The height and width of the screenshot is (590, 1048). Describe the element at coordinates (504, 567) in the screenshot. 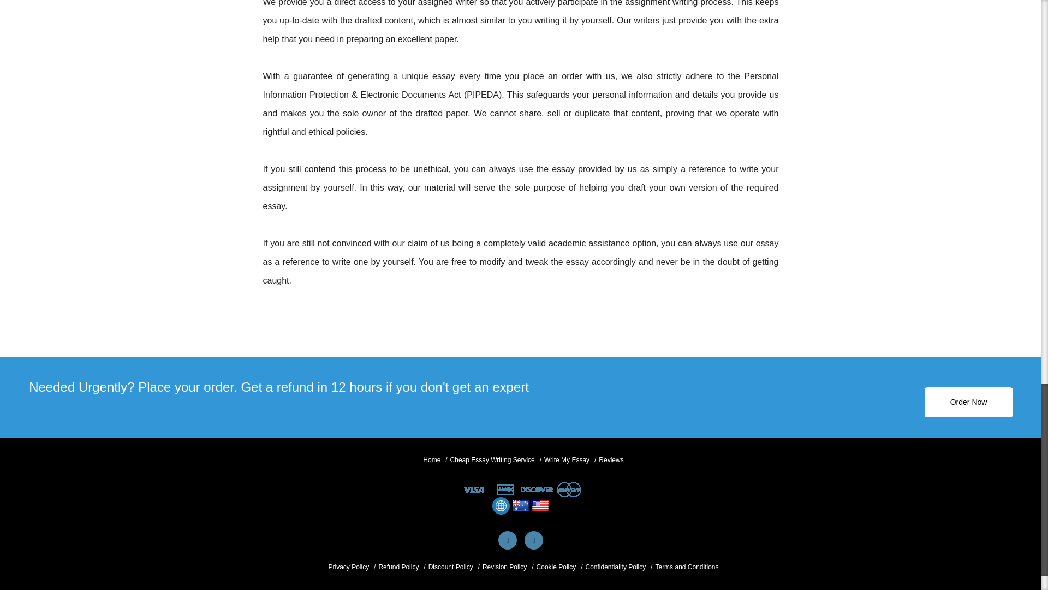

I see `Revision Policy` at that location.